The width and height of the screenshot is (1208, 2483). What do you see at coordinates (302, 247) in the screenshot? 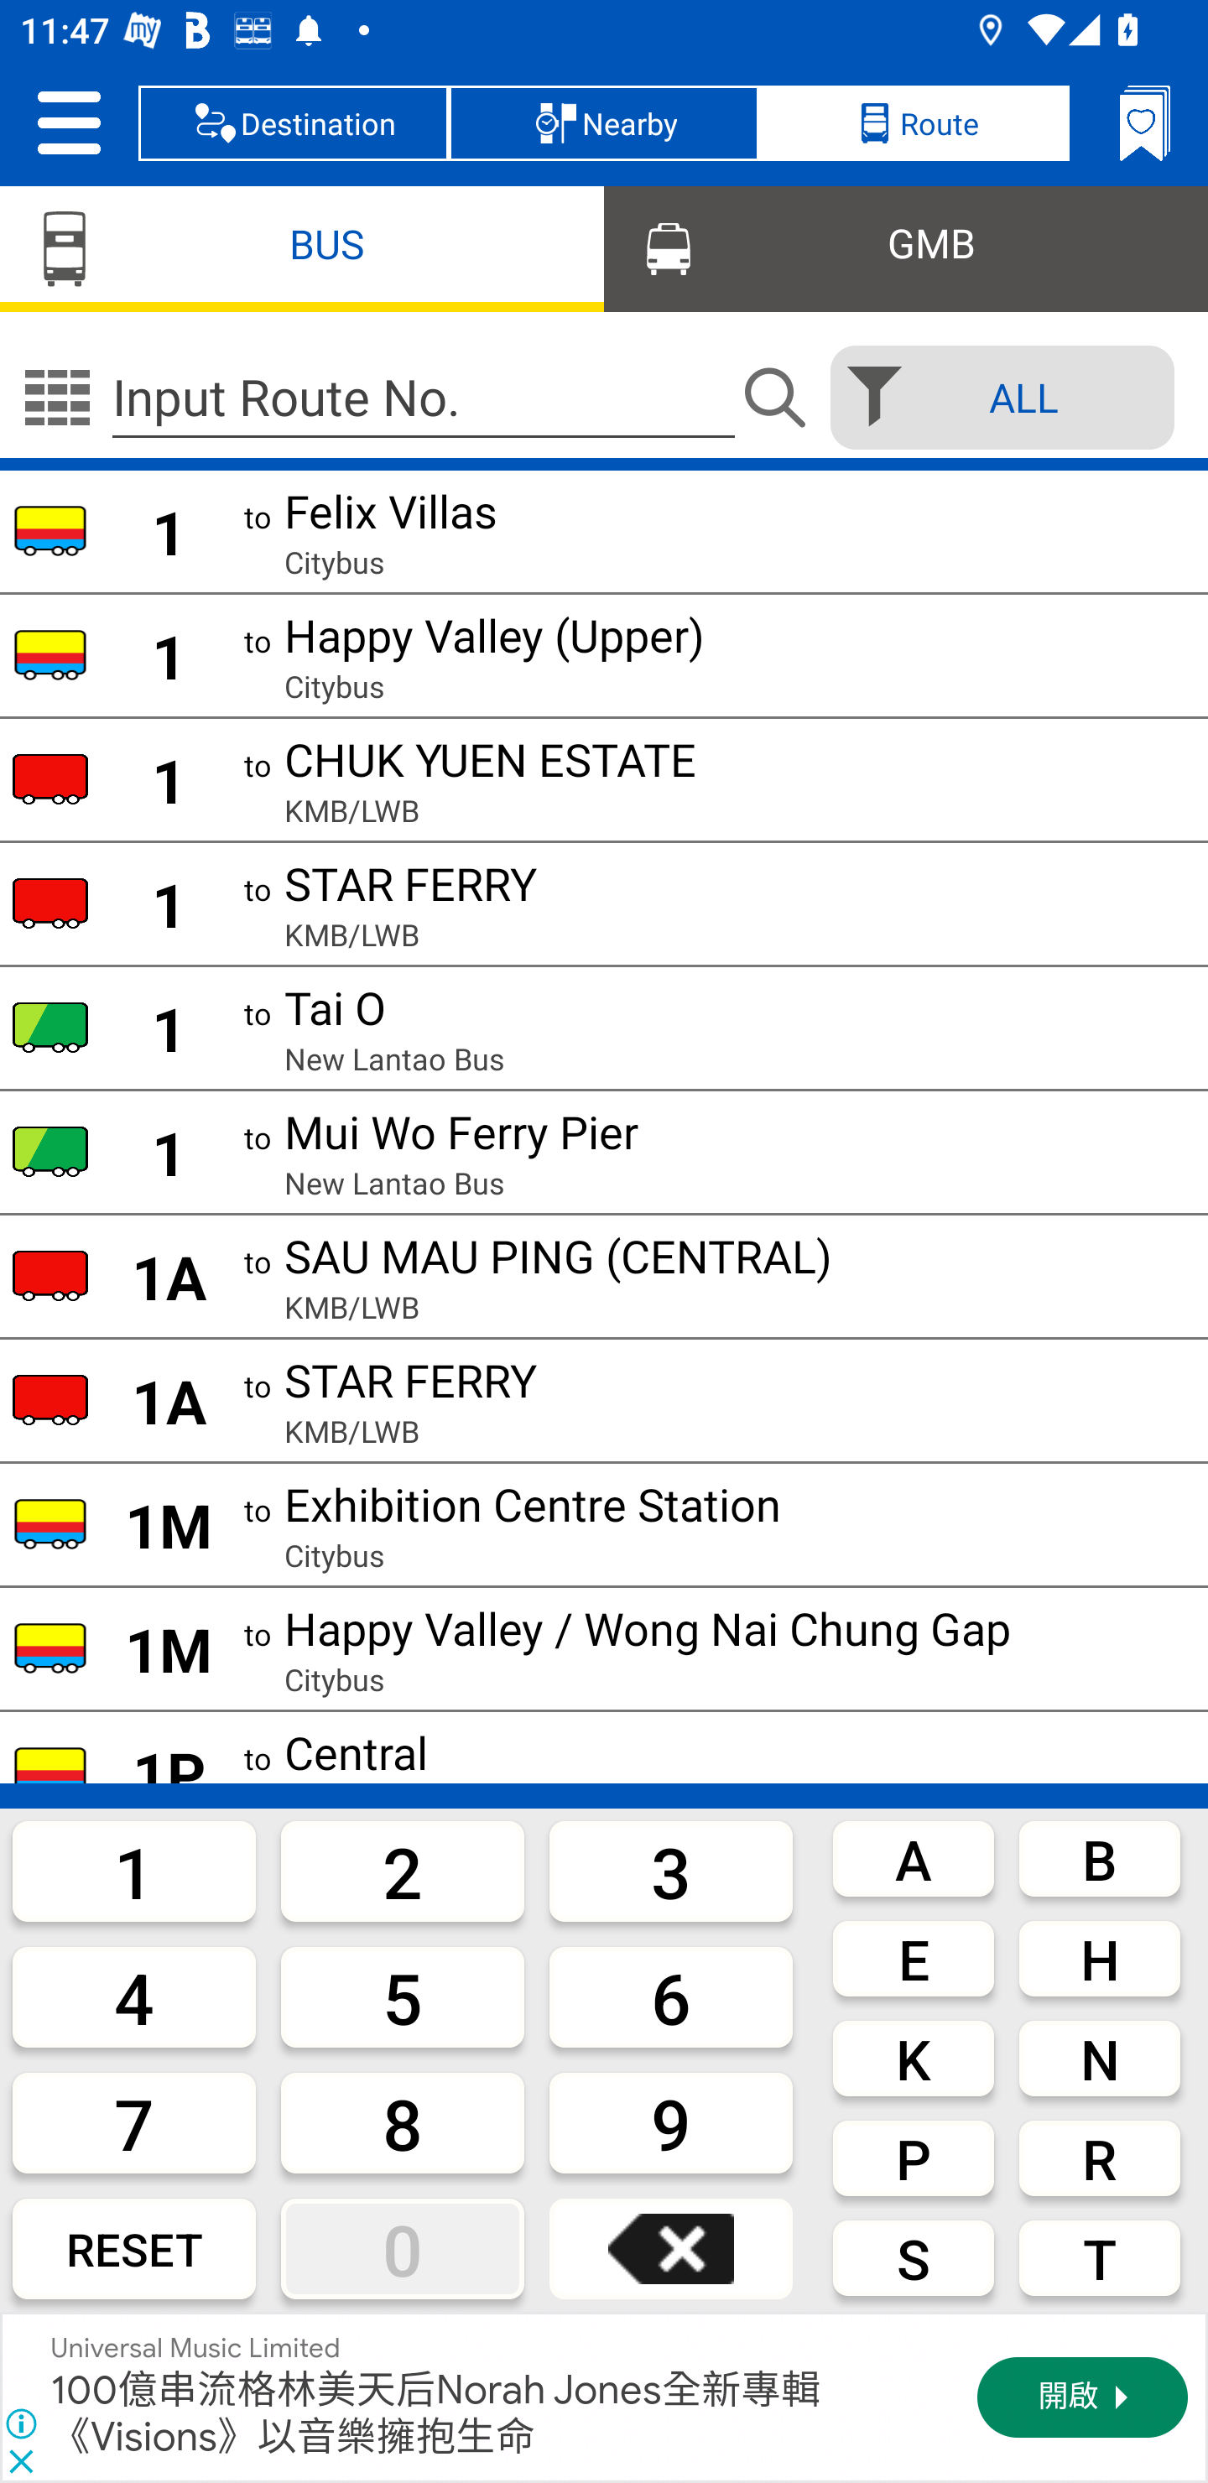
I see `BUS, selected` at bounding box center [302, 247].